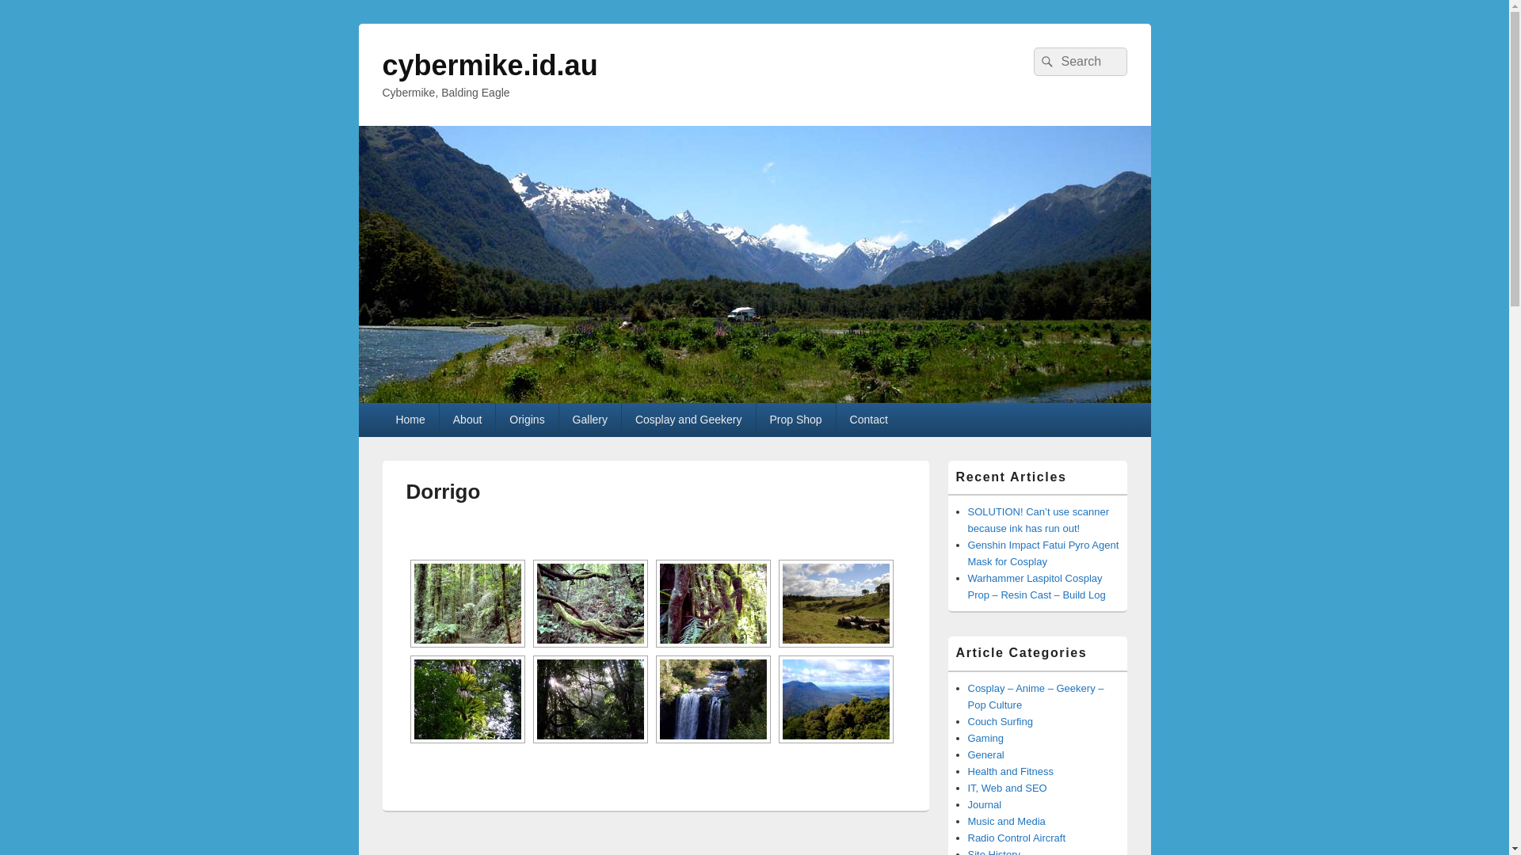 This screenshot has width=1521, height=855. I want to click on Gaming, so click(986, 738).